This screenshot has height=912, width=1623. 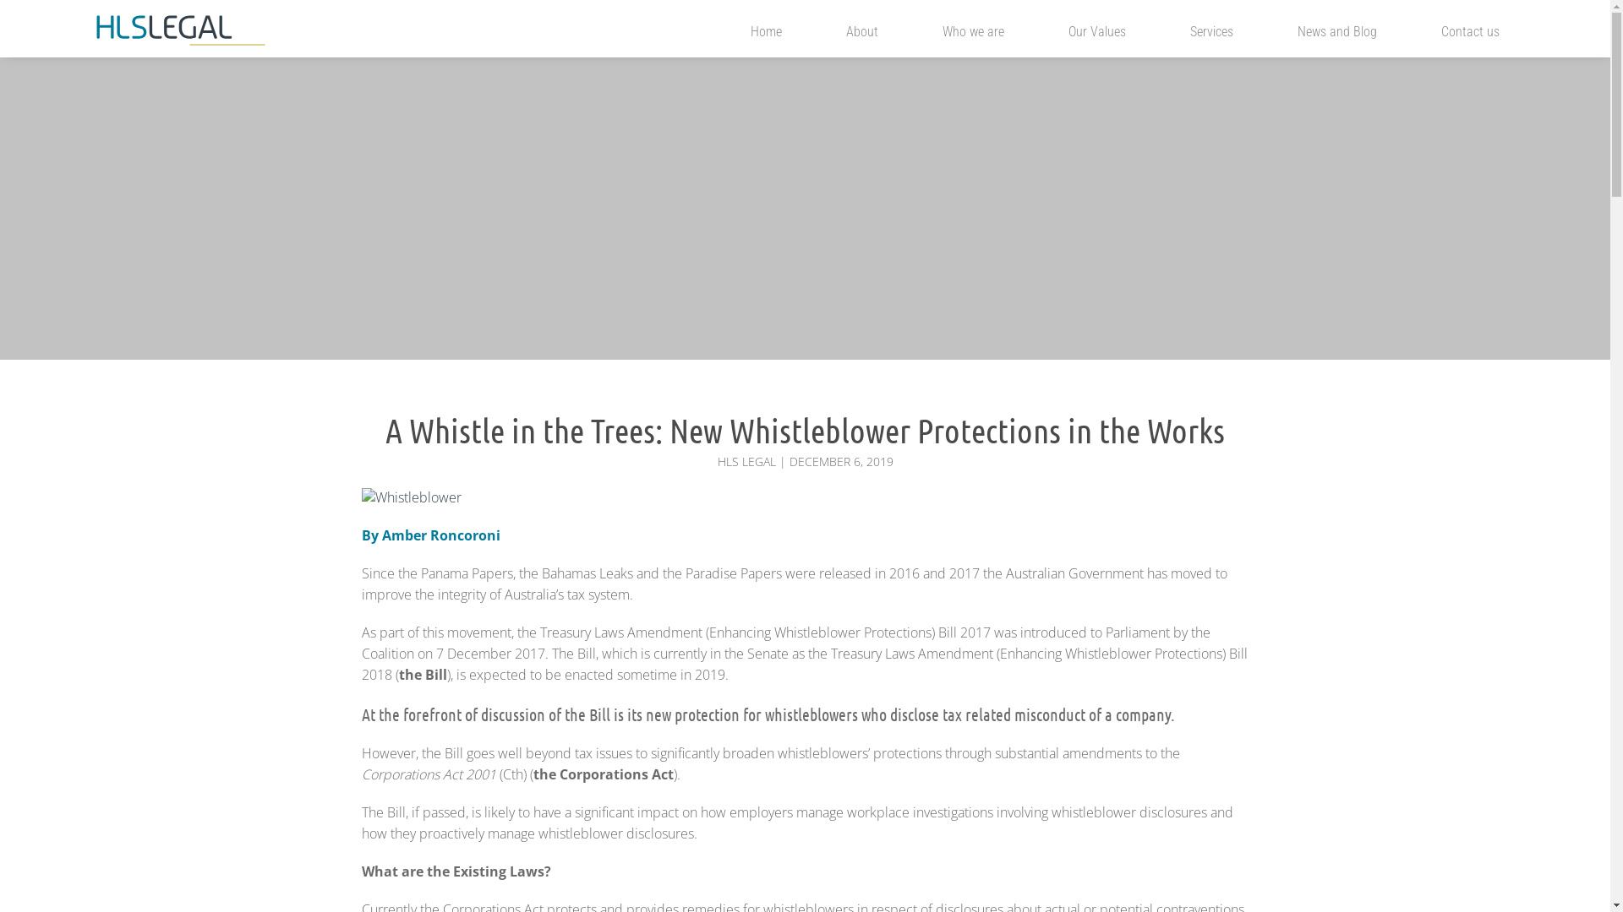 What do you see at coordinates (1097, 38) in the screenshot?
I see `Our Values` at bounding box center [1097, 38].